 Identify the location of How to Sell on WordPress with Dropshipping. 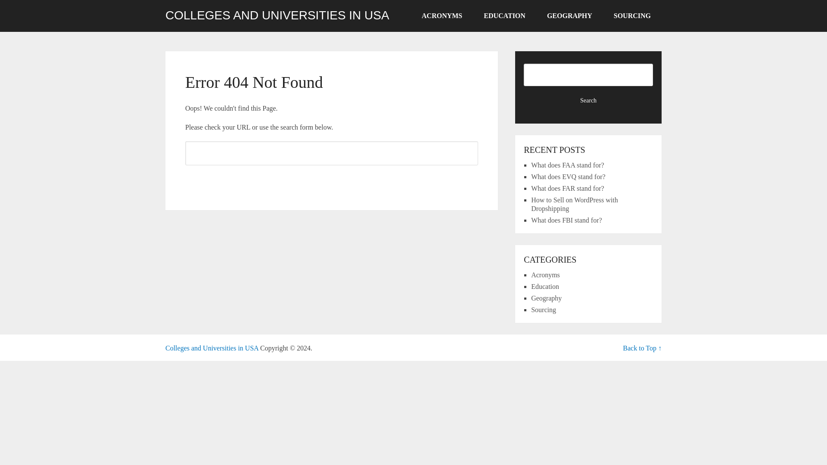
(574, 204).